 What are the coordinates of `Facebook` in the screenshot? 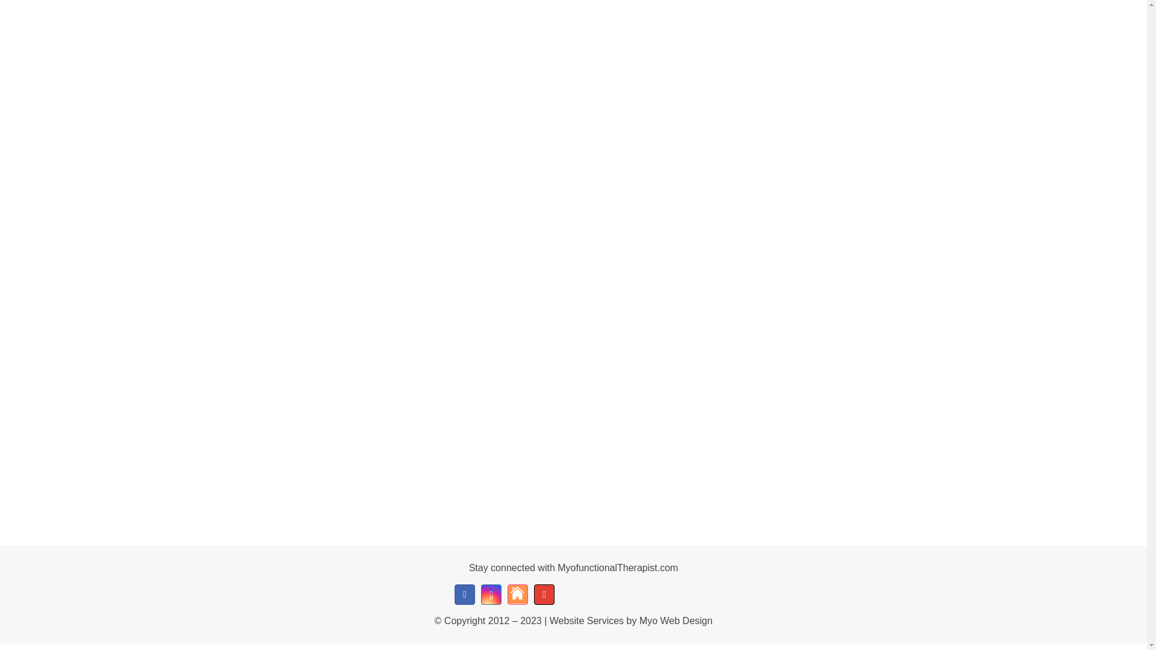 It's located at (465, 595).